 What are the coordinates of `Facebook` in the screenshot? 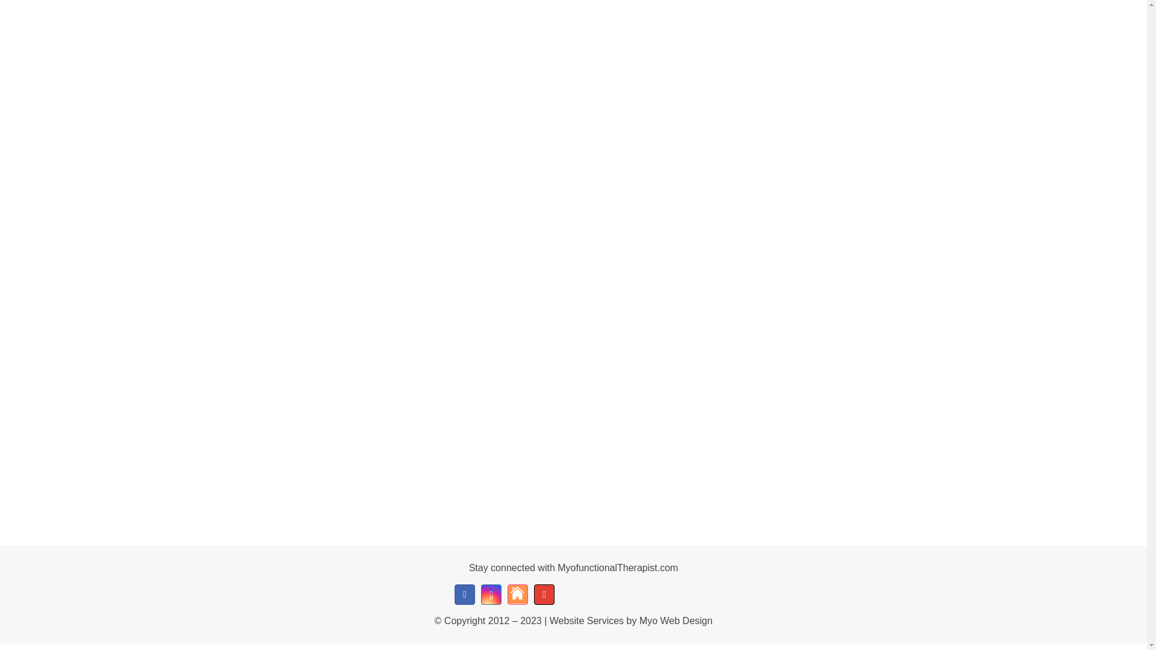 It's located at (465, 595).